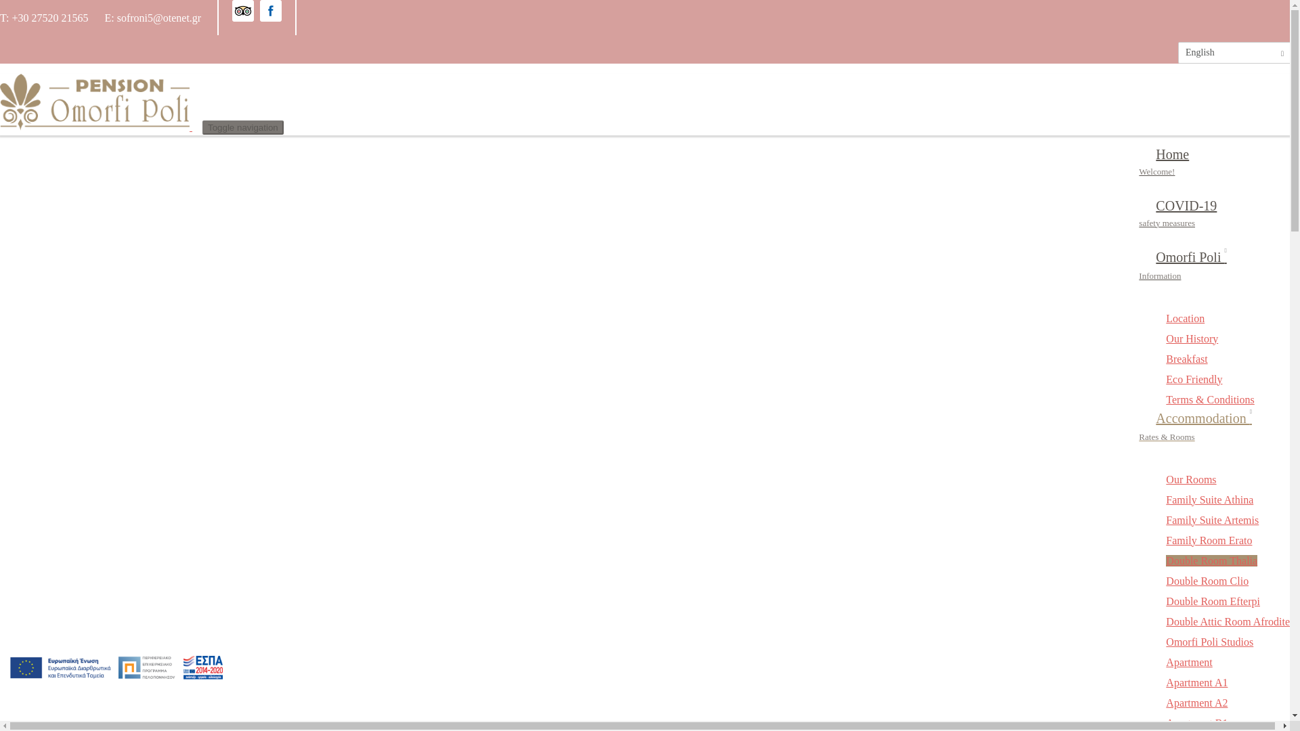 This screenshot has height=731, width=1300. Describe the element at coordinates (1211, 560) in the screenshot. I see `Double Room Thalia` at that location.